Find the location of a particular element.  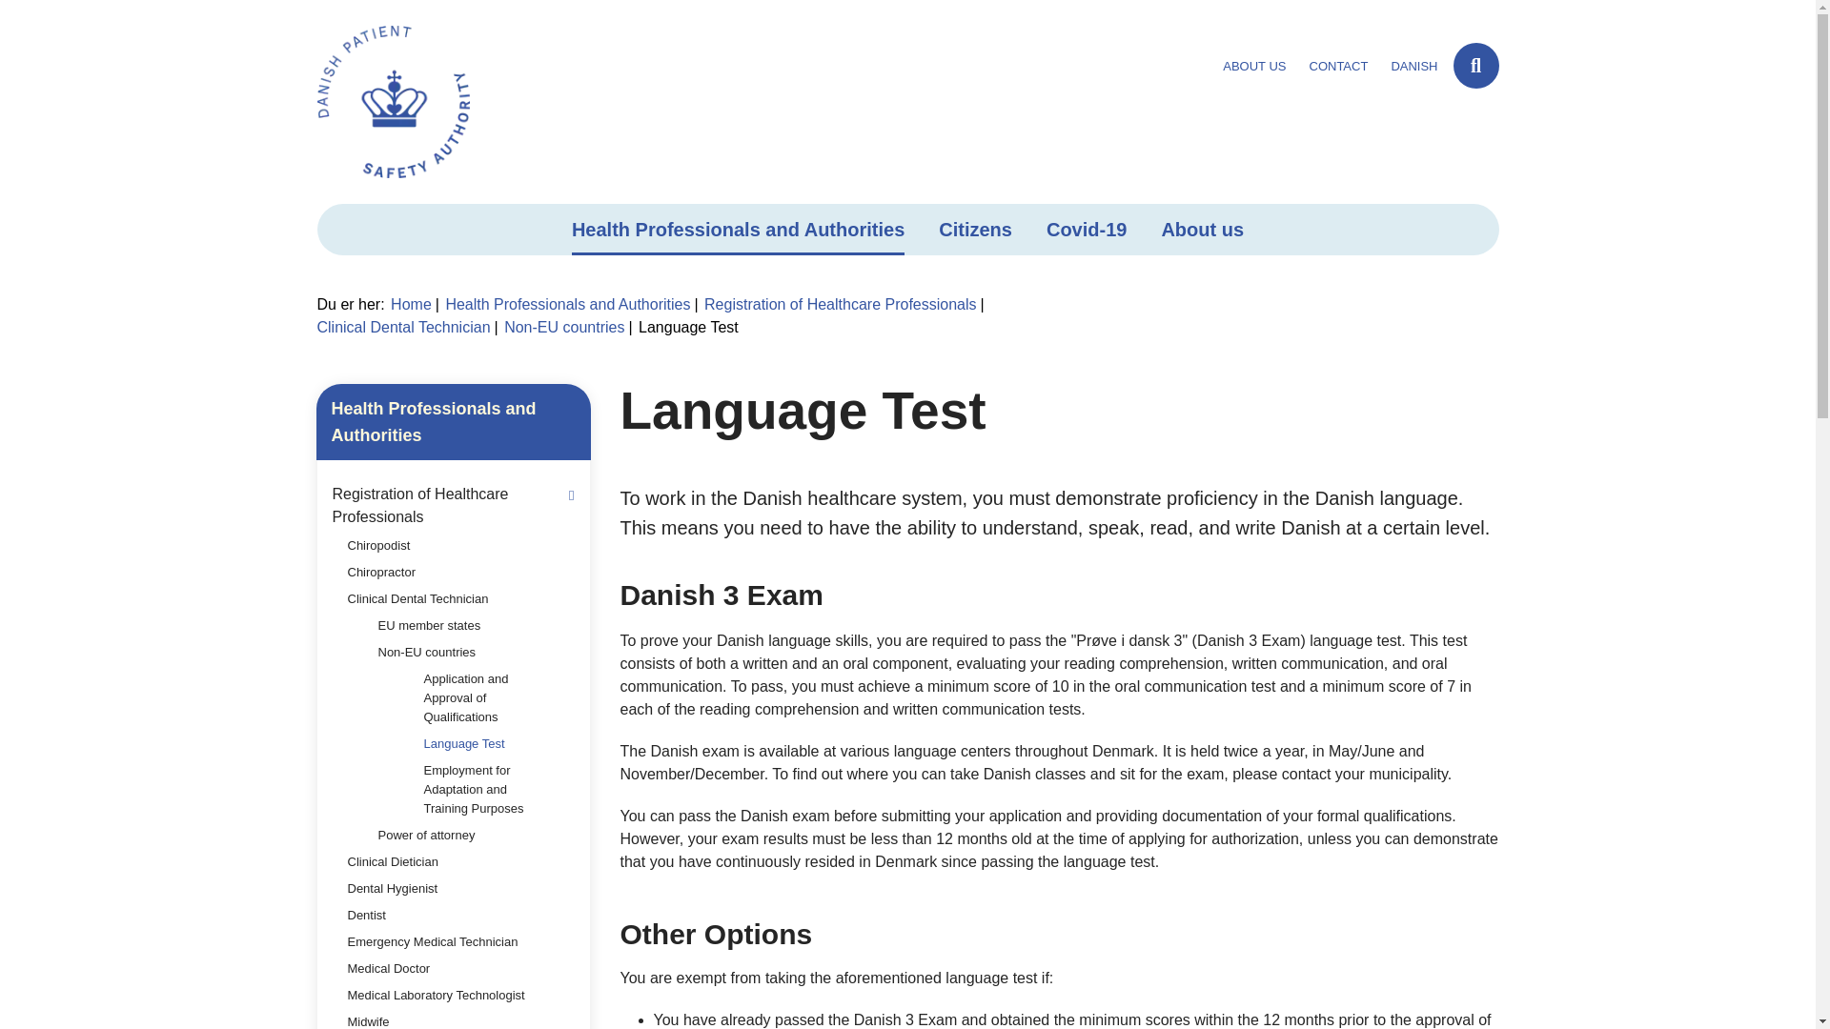

Registration of Healthcare Professionals is located at coordinates (844, 305).